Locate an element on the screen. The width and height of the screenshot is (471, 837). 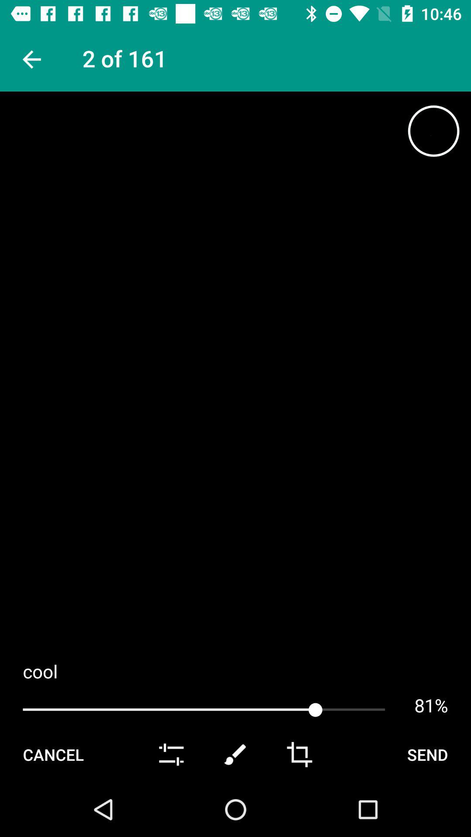
launch the icon at the top left corner is located at coordinates (31, 59).